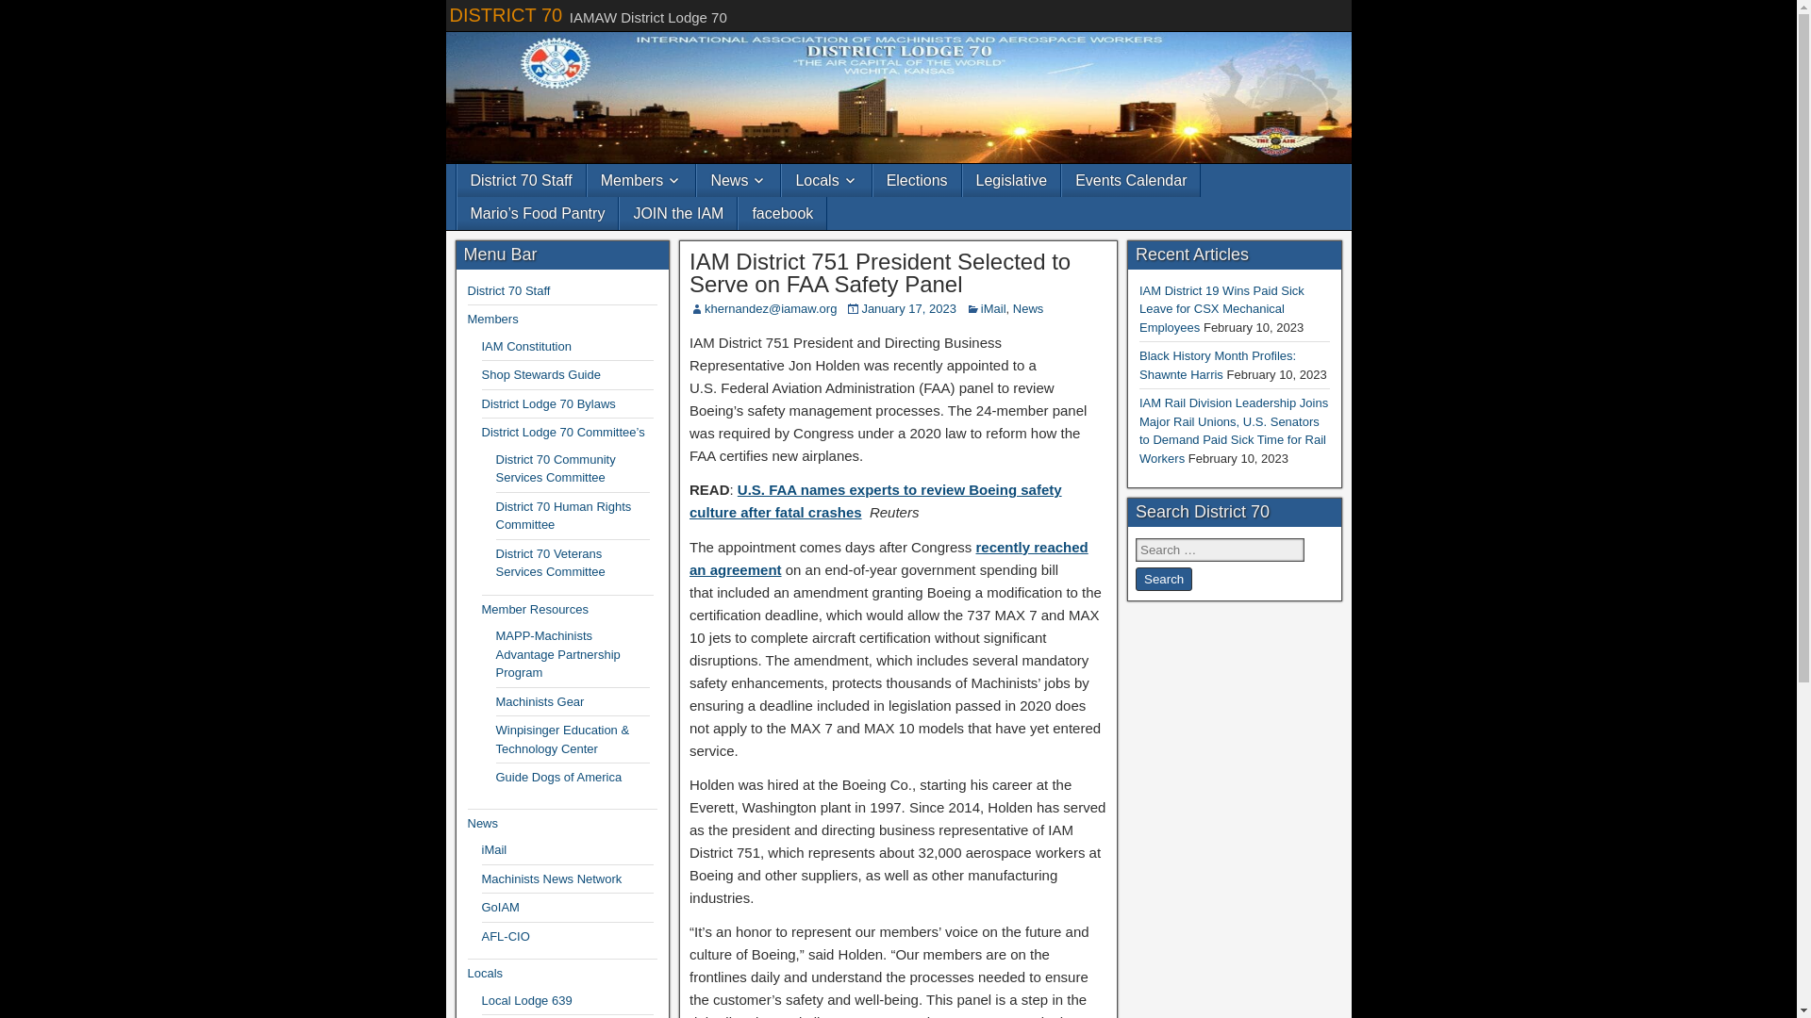 The height and width of the screenshot is (1018, 1811). I want to click on Search, so click(1163, 579).